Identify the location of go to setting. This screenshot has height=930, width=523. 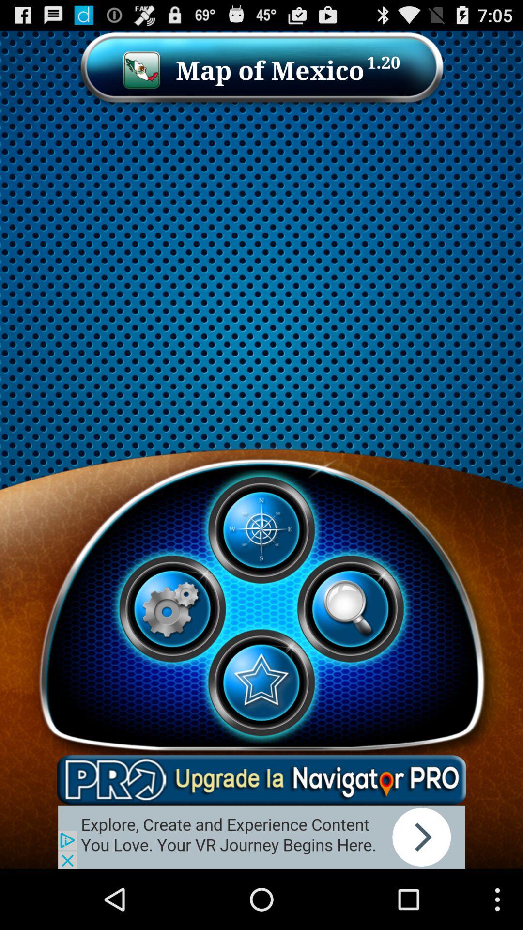
(172, 609).